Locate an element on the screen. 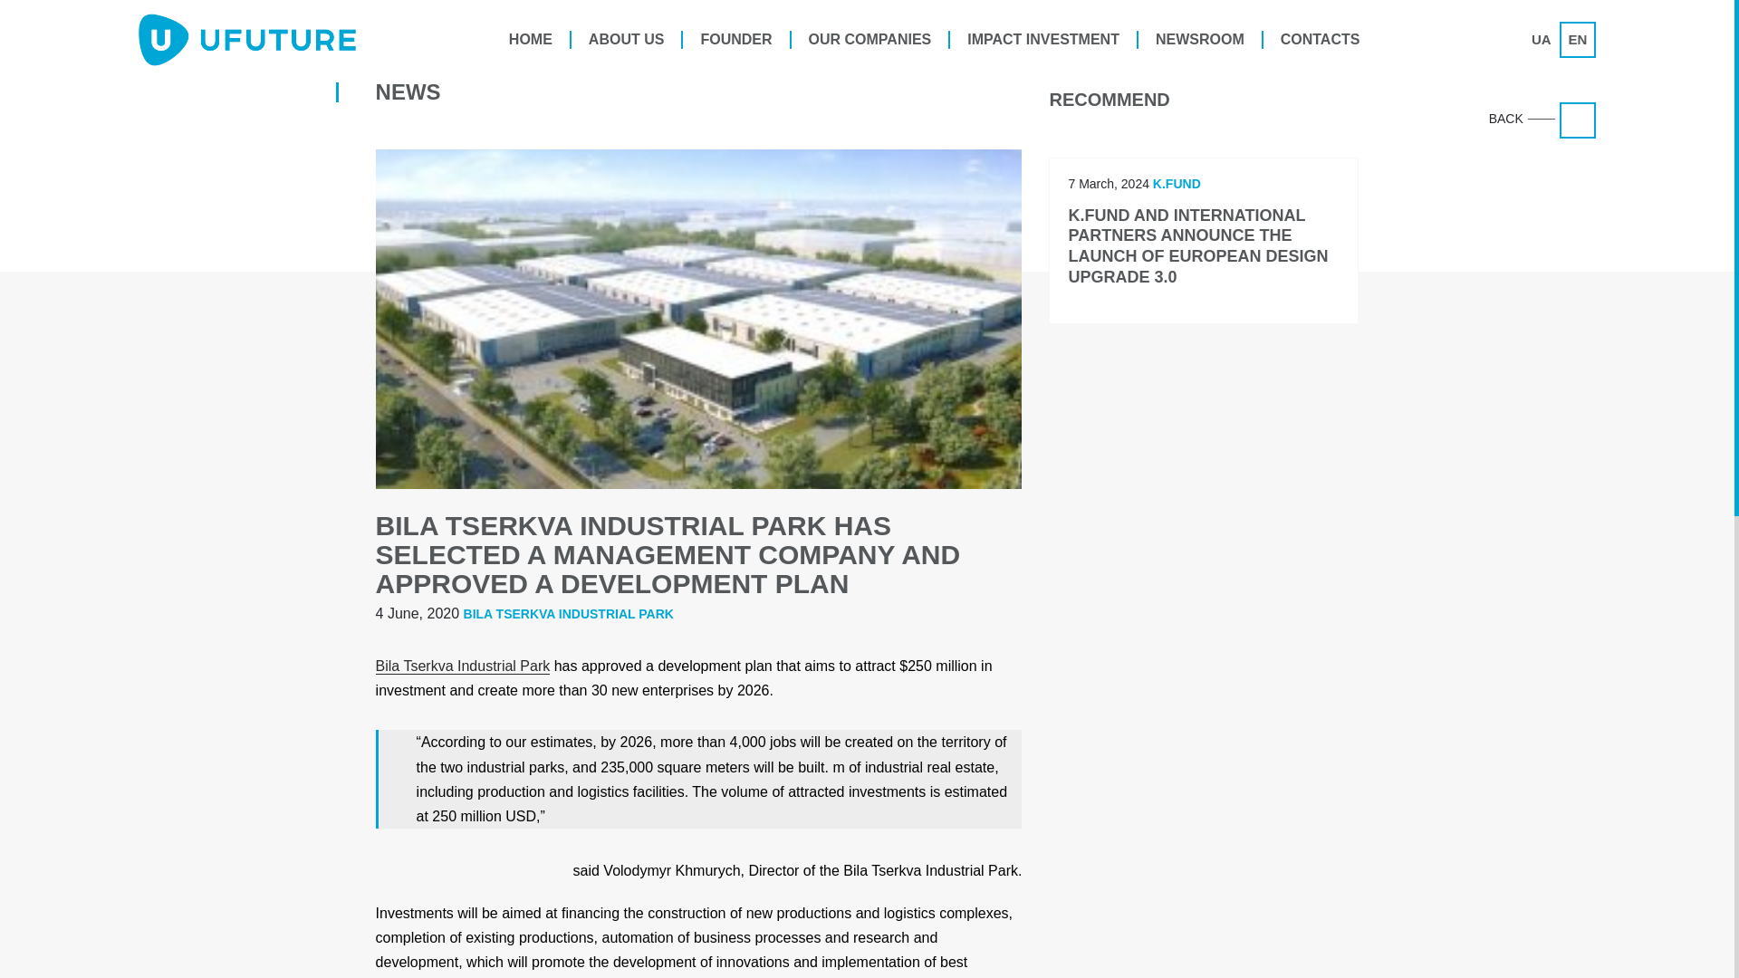 This screenshot has width=1739, height=978. HOME is located at coordinates (532, 40).